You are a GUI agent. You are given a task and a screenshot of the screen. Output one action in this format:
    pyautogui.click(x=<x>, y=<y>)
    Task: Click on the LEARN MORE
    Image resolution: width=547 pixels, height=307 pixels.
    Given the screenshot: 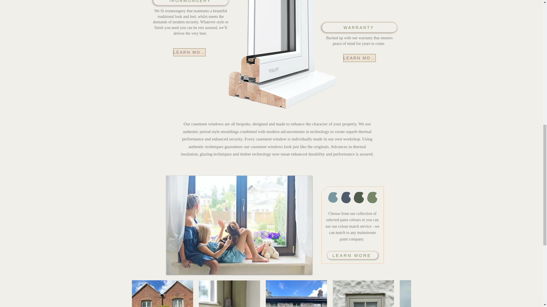 What is the action you would take?
    pyautogui.click(x=189, y=52)
    